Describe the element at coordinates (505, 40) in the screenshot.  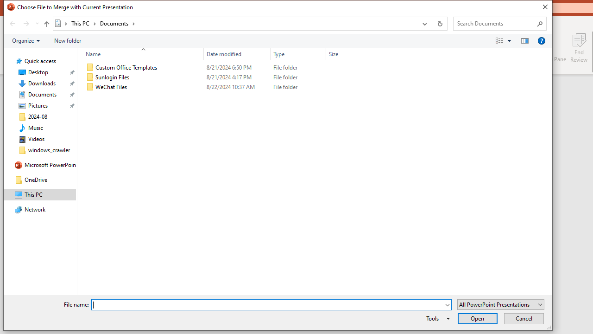
I see `Views` at that location.